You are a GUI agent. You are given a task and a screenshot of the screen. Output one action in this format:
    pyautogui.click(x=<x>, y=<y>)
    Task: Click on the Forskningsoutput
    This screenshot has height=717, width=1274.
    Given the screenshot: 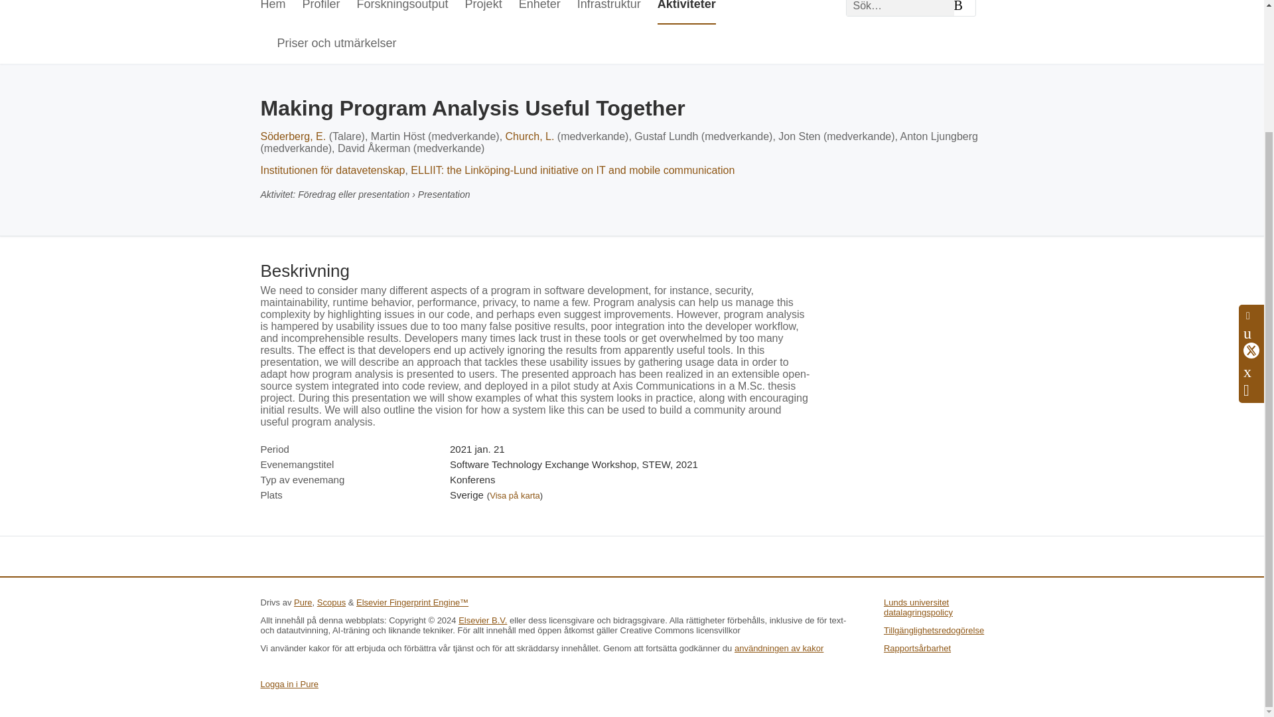 What is the action you would take?
    pyautogui.click(x=402, y=12)
    